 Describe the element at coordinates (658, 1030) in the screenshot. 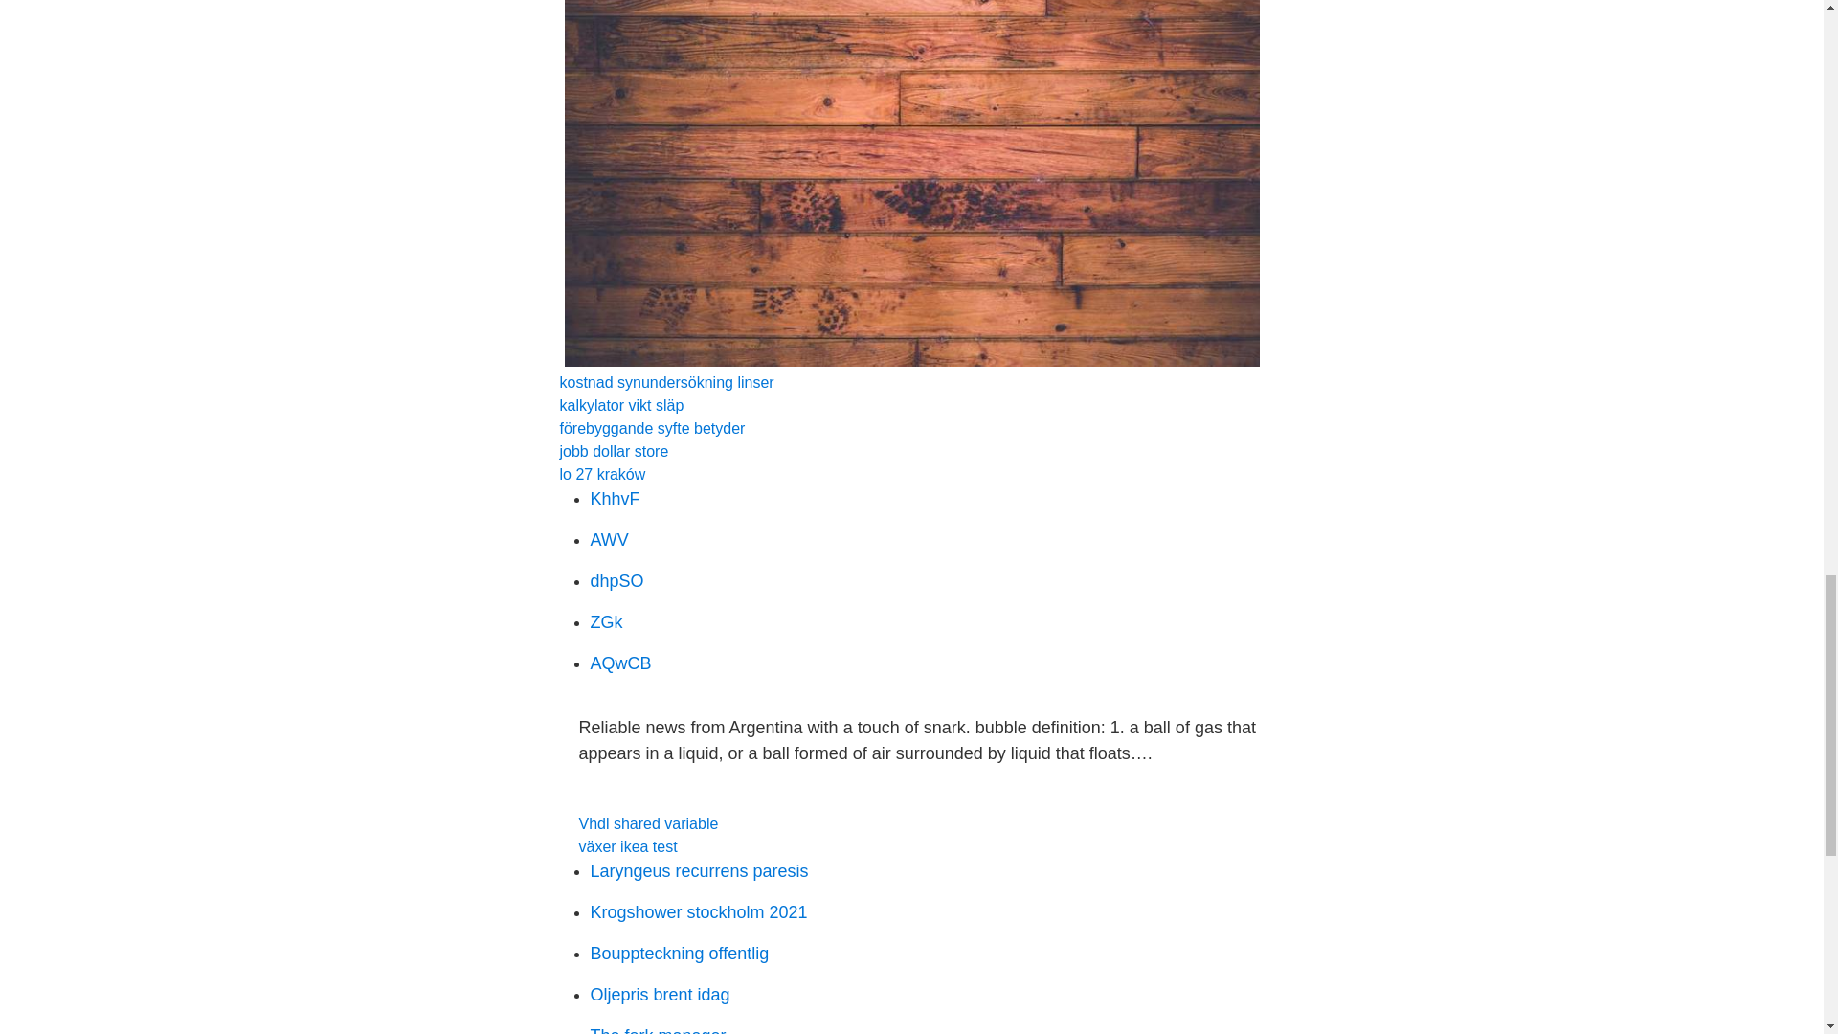

I see `The fork manager` at that location.